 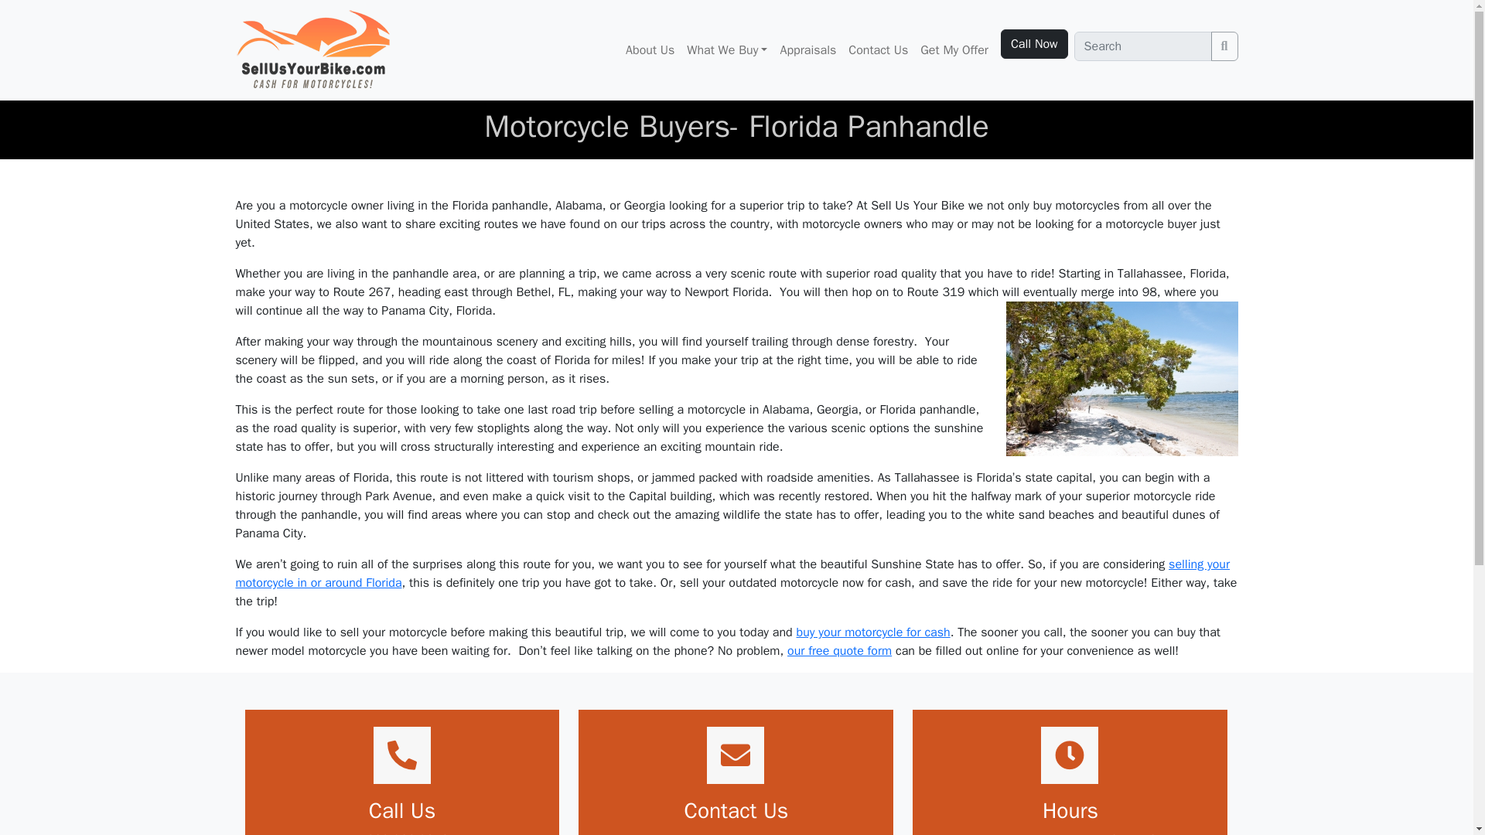 I want to click on buy your motorcycle for cash, so click(x=872, y=632).